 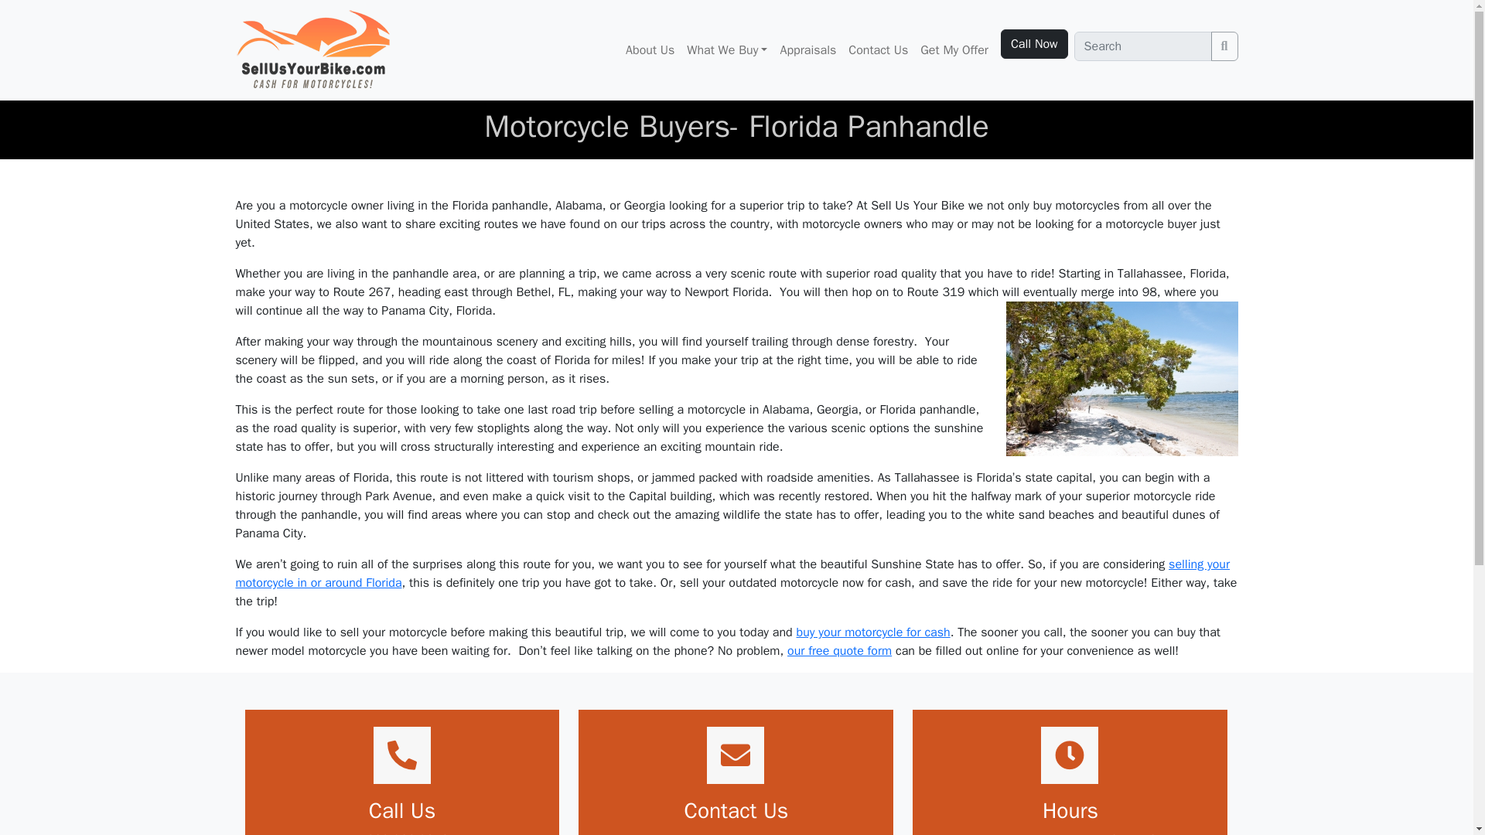 I want to click on buy your motorcycle for cash, so click(x=872, y=632).